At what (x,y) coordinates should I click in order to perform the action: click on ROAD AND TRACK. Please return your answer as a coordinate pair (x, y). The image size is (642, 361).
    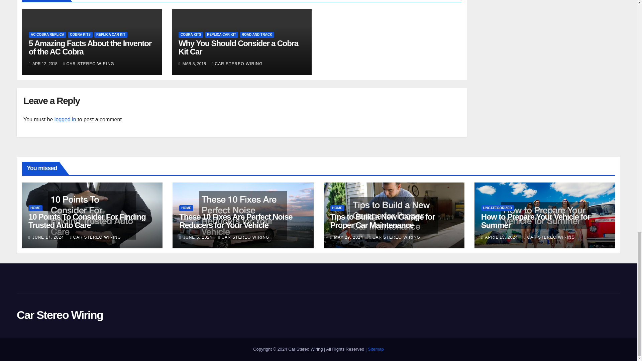
    Looking at the image, I should click on (257, 35).